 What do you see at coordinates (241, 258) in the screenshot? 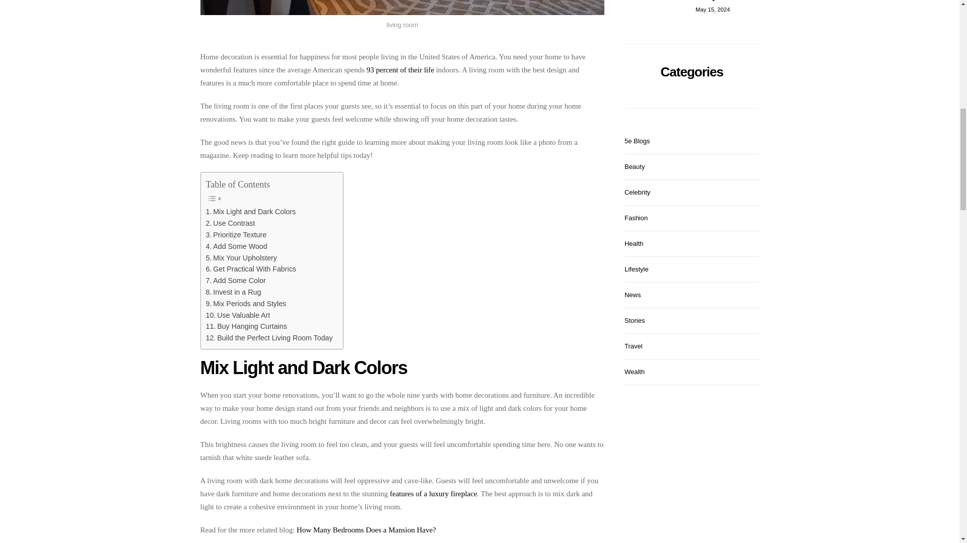
I see `Mix Your Upholstery` at bounding box center [241, 258].